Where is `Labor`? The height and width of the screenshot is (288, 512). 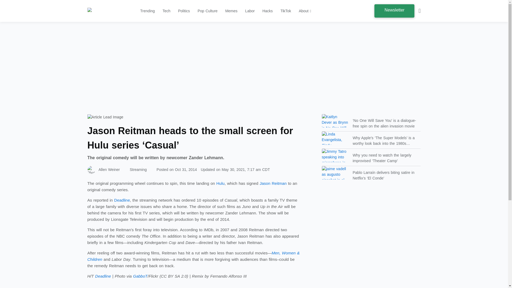
Labor is located at coordinates (250, 11).